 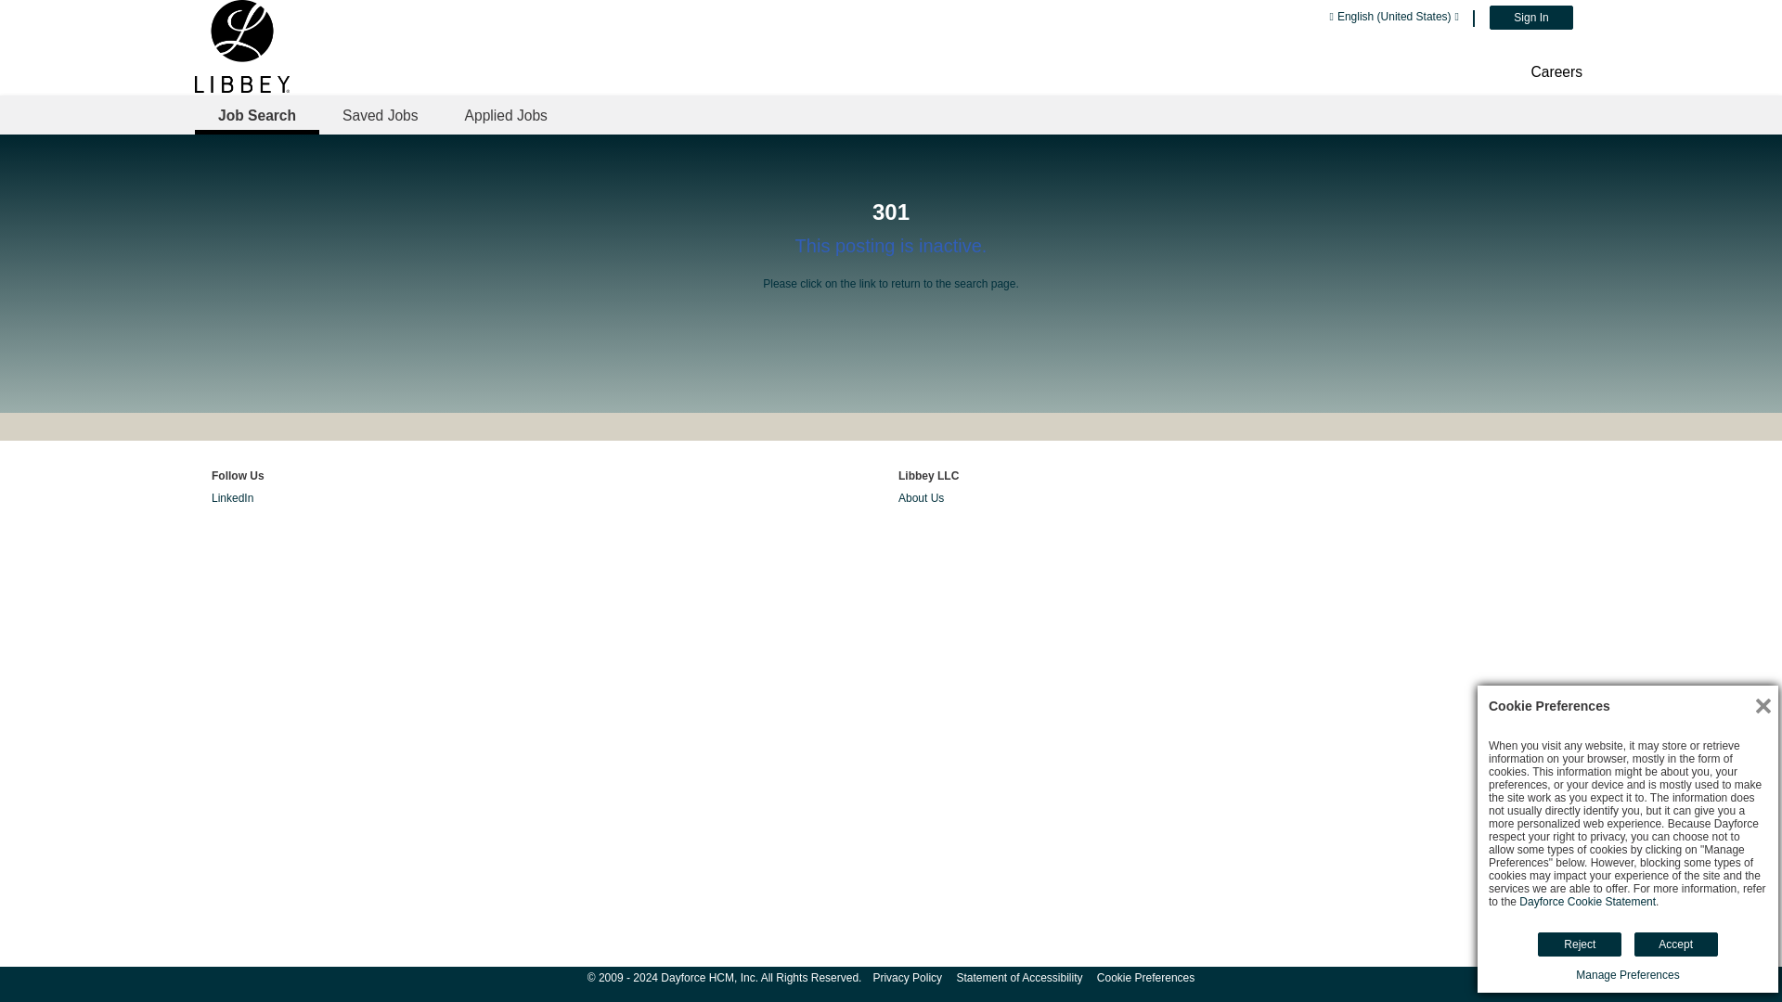 What do you see at coordinates (908, 977) in the screenshot?
I see `Privacy Policy` at bounding box center [908, 977].